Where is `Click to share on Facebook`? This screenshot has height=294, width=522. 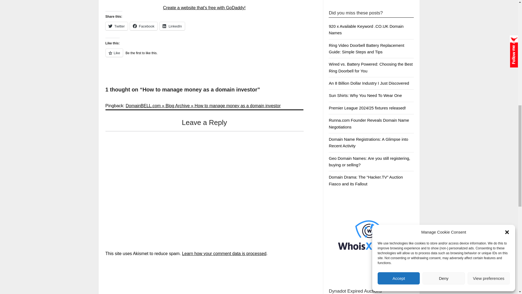
Click to share on Facebook is located at coordinates (144, 26).